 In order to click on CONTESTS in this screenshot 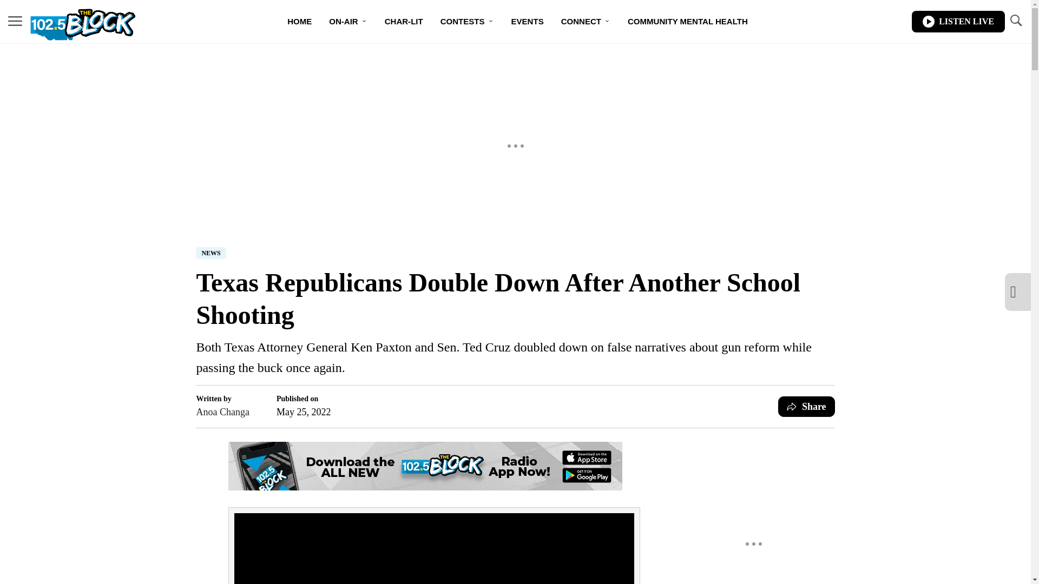, I will do `click(468, 22)`.